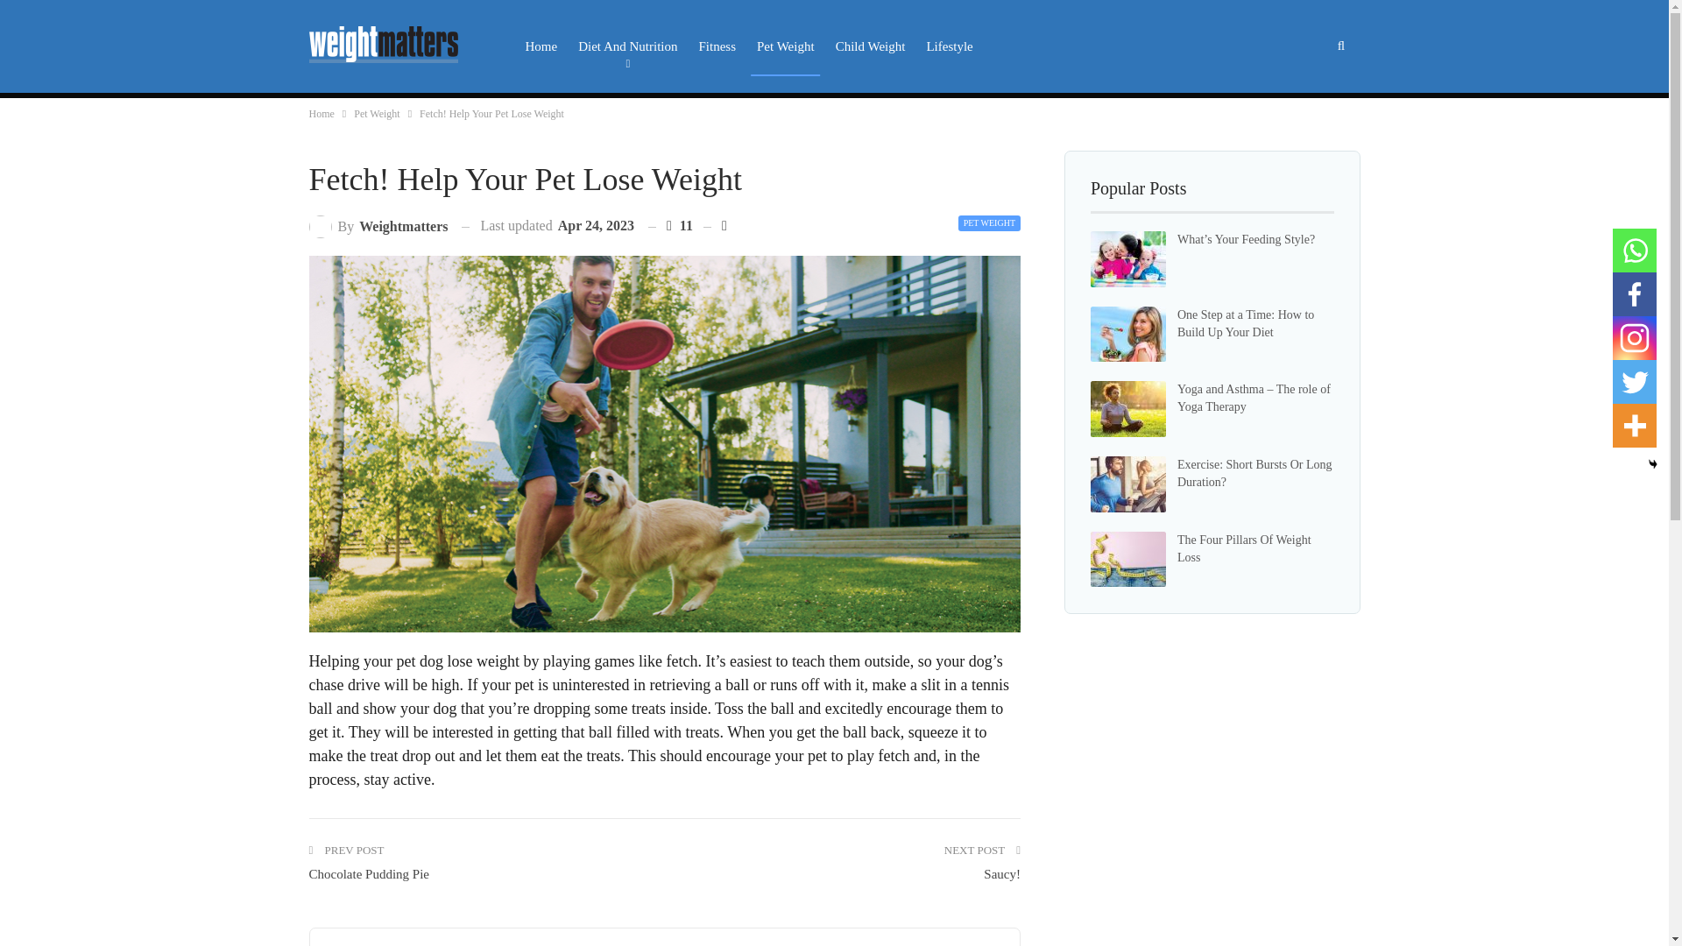  I want to click on Facebook, so click(1635, 294).